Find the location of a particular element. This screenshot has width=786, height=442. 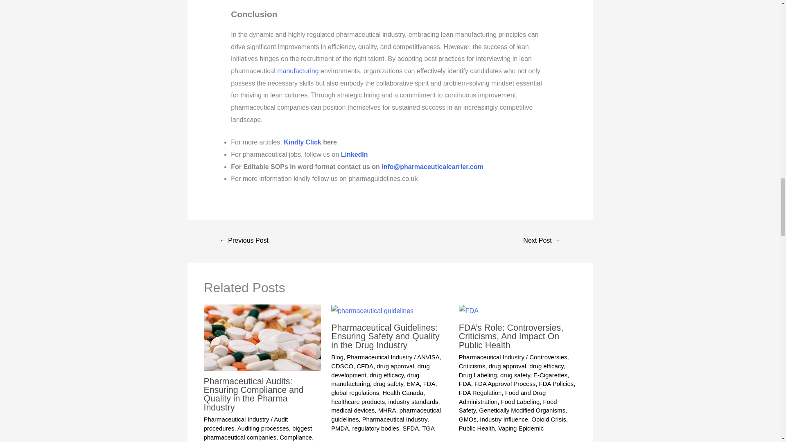

Kindly Click is located at coordinates (303, 142).